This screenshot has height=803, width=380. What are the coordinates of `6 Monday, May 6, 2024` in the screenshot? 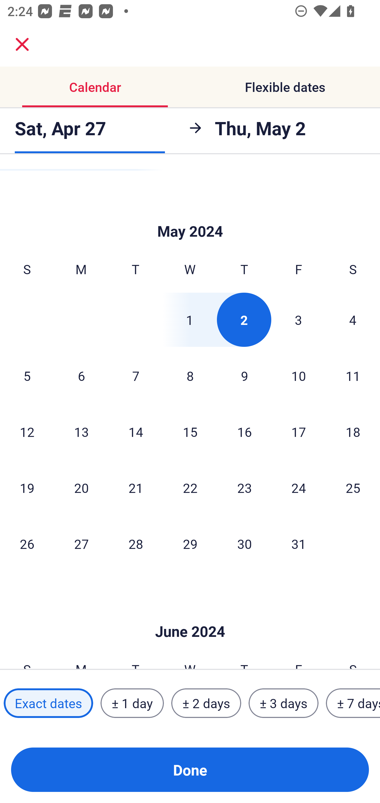 It's located at (81, 376).